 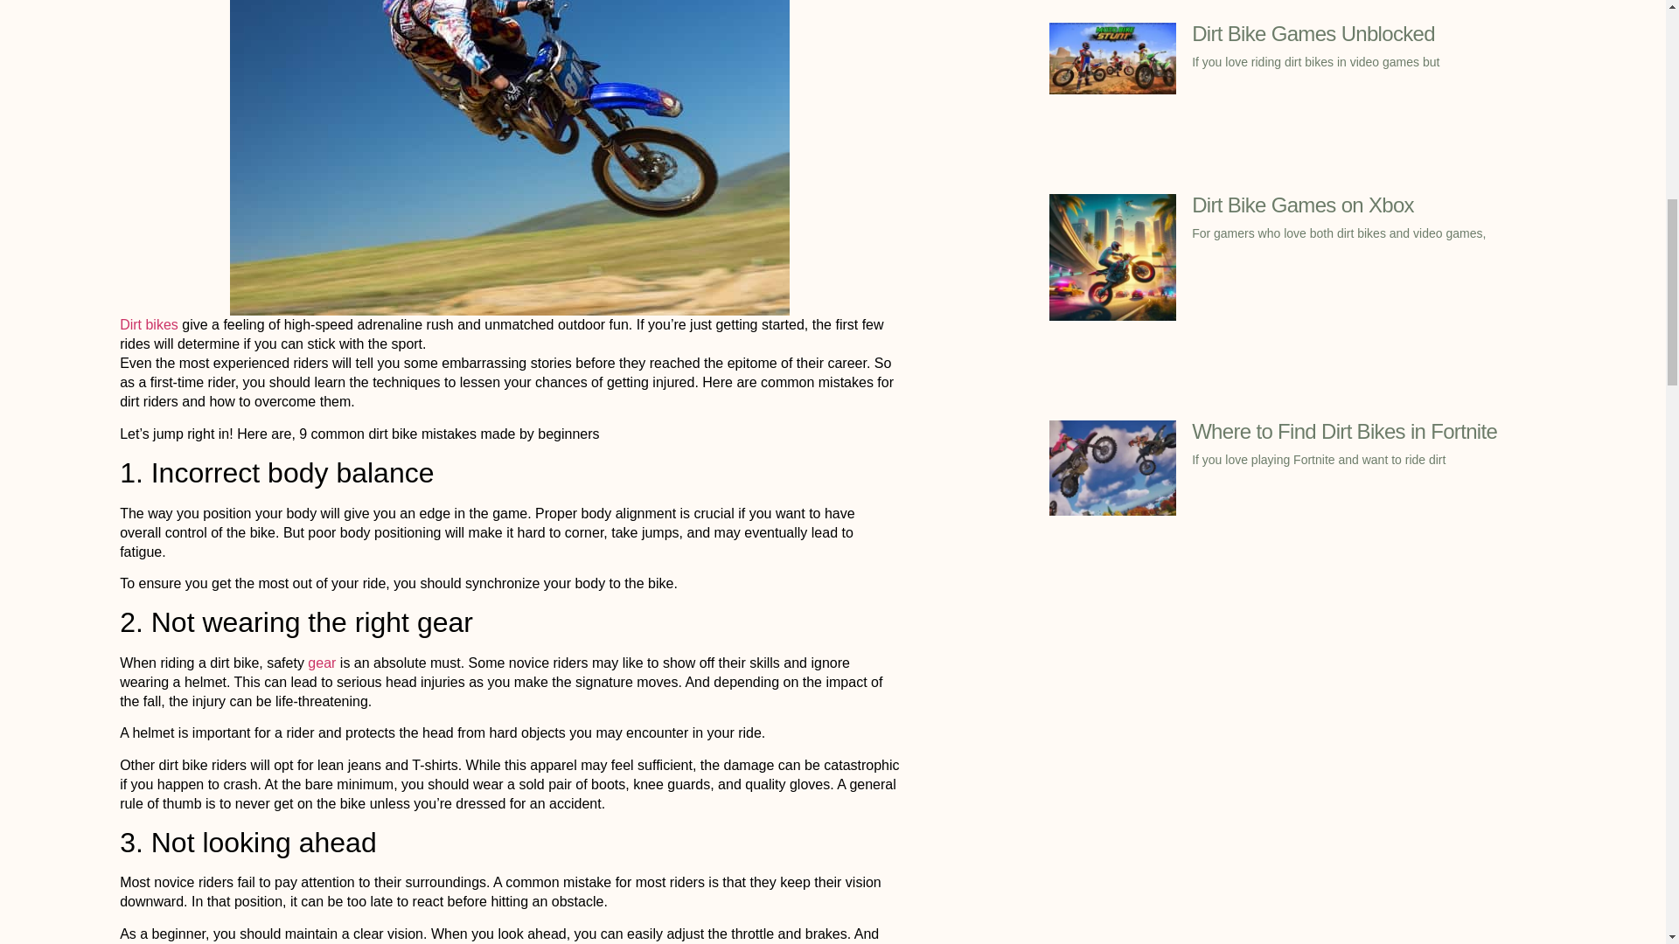 I want to click on Dirt bikes, so click(x=149, y=324).